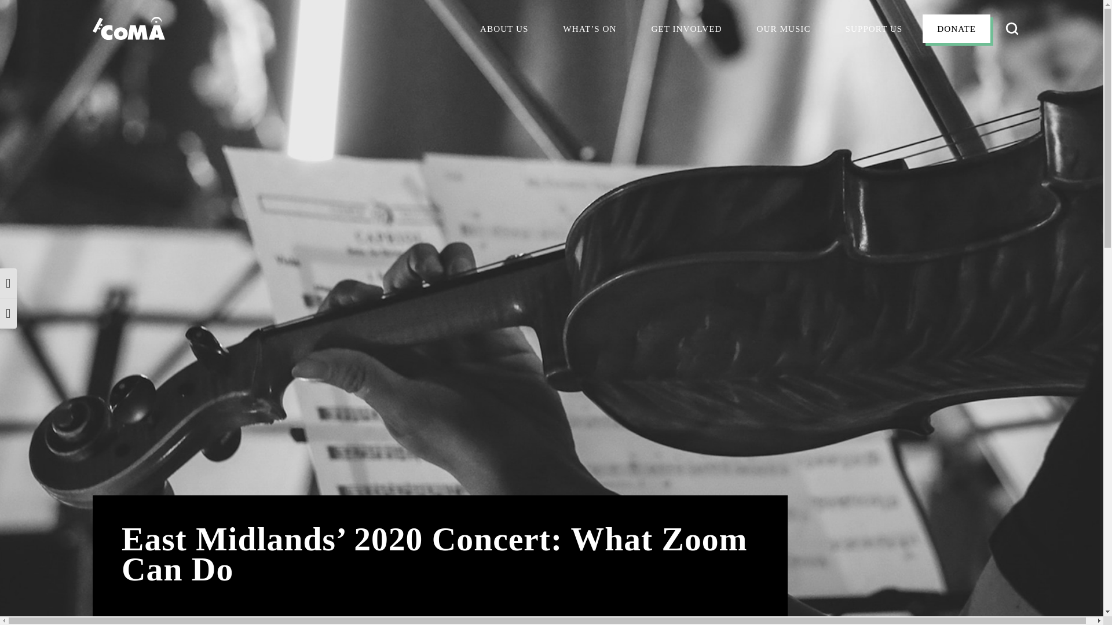 The width and height of the screenshot is (1112, 625). What do you see at coordinates (784, 29) in the screenshot?
I see `OUR MUSIC` at bounding box center [784, 29].